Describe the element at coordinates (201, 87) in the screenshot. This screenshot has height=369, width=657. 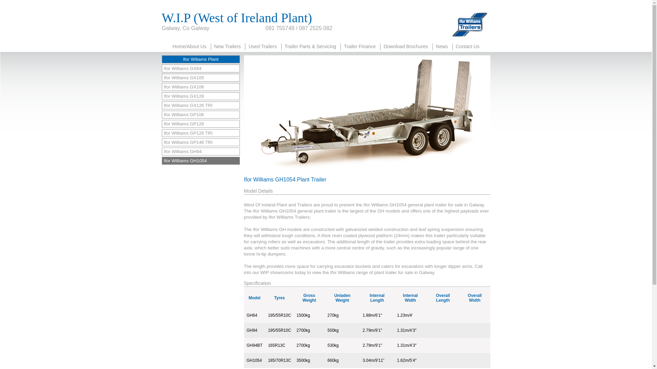
I see `Ifor Williams GX106` at that location.